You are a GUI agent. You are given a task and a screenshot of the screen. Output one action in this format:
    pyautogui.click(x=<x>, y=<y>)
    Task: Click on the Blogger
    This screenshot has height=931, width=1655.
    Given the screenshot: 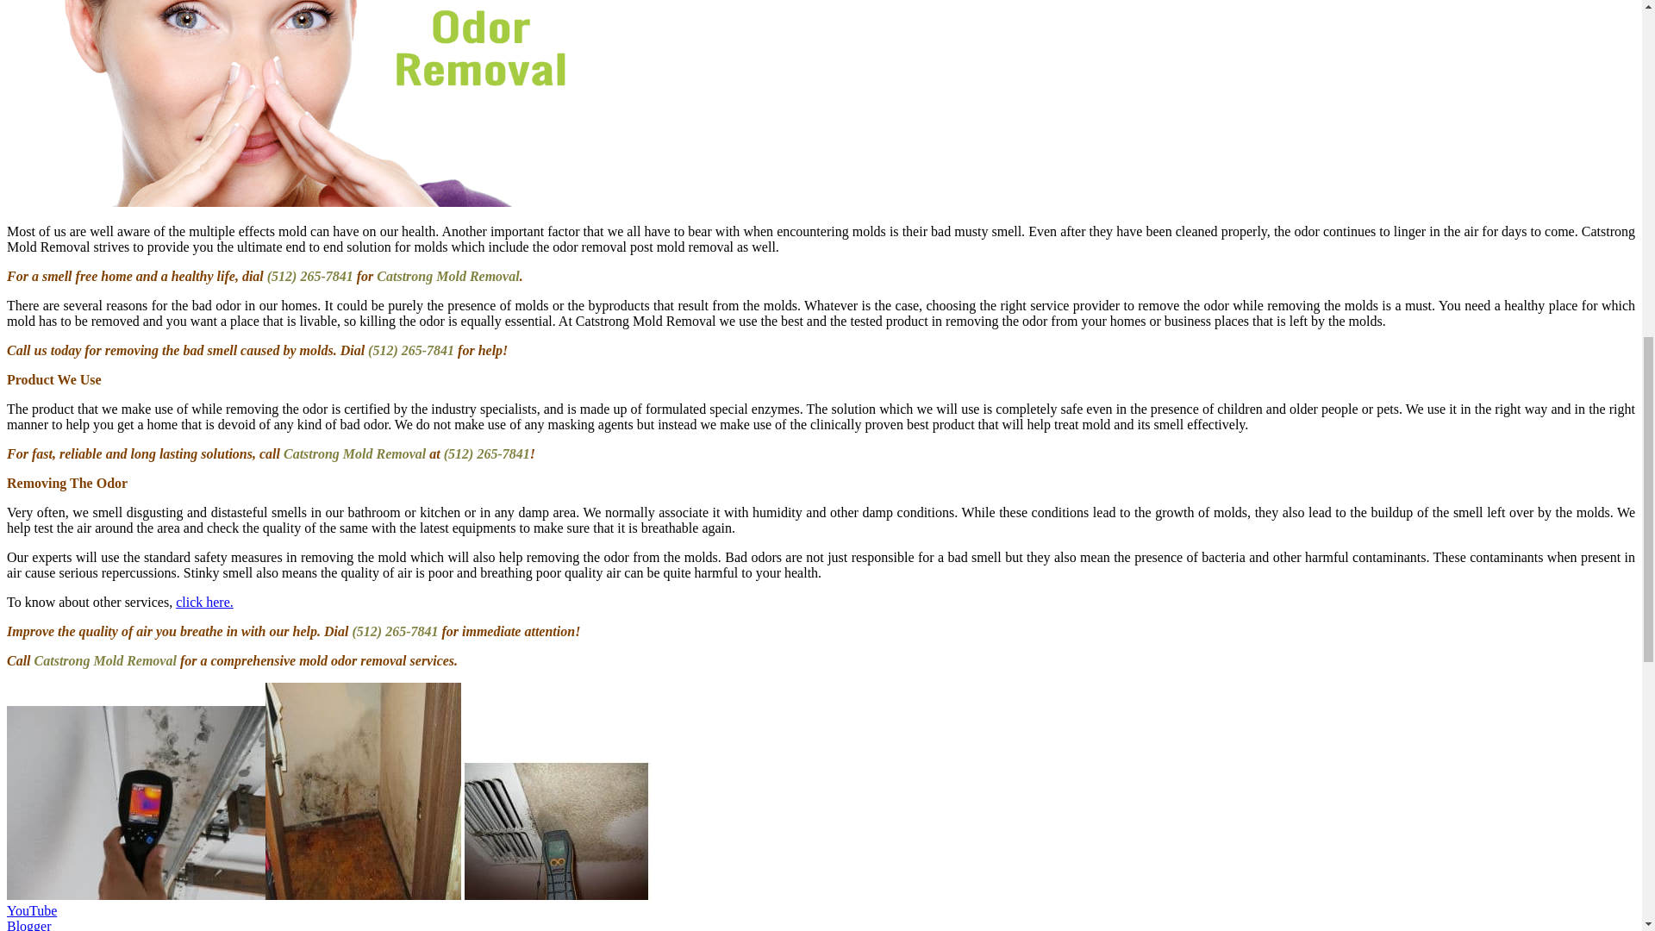 What is the action you would take?
    pyautogui.click(x=28, y=924)
    